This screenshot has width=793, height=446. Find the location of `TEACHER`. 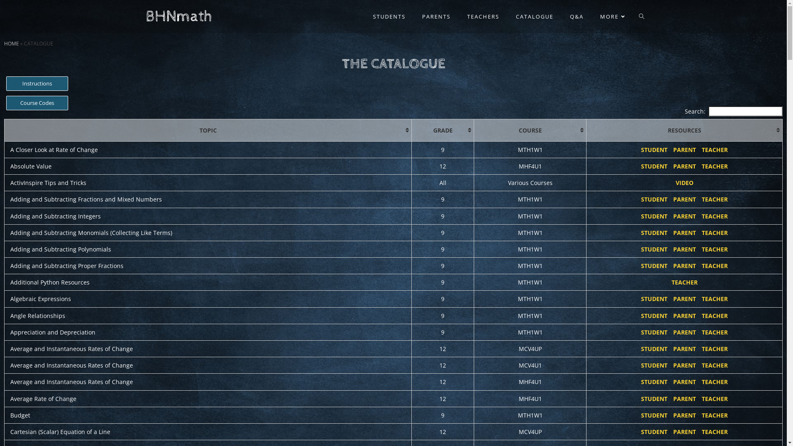

TEACHER is located at coordinates (715, 332).